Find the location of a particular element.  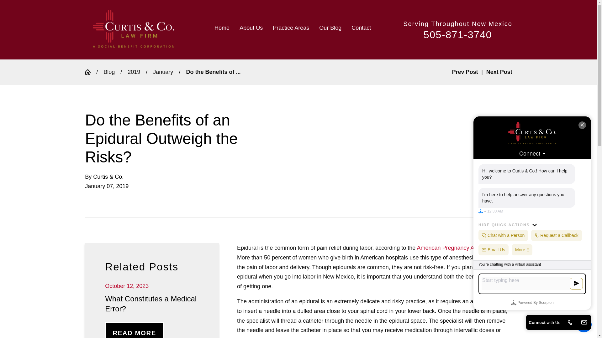

Home is located at coordinates (224, 29).